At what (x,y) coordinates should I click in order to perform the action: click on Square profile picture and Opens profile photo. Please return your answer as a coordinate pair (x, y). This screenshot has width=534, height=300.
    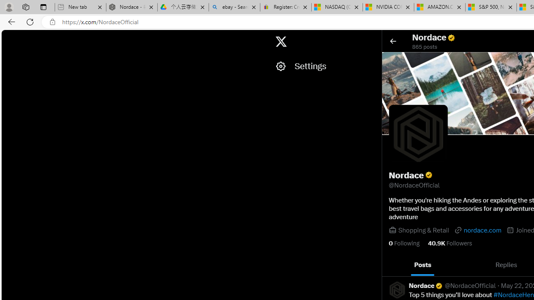
    Looking at the image, I should click on (418, 134).